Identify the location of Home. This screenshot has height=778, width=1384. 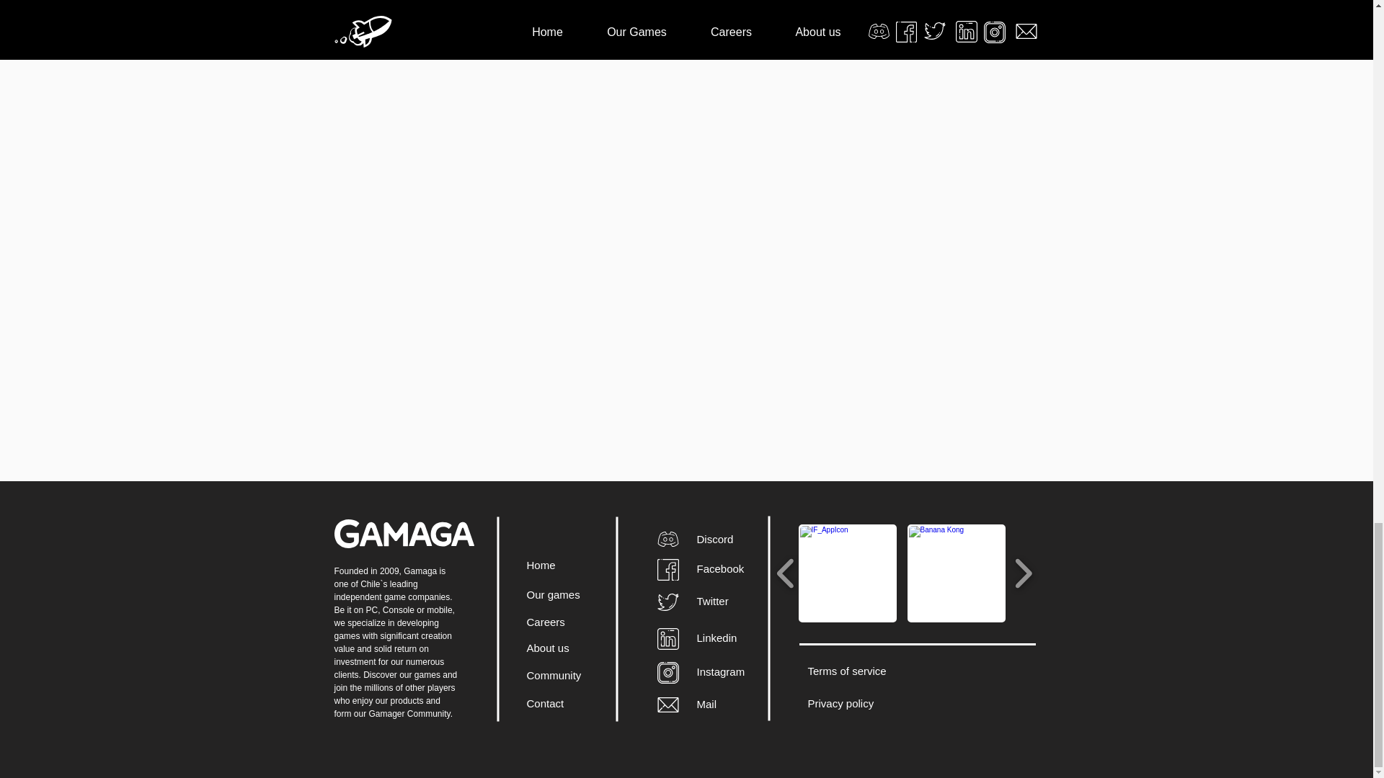
(540, 565).